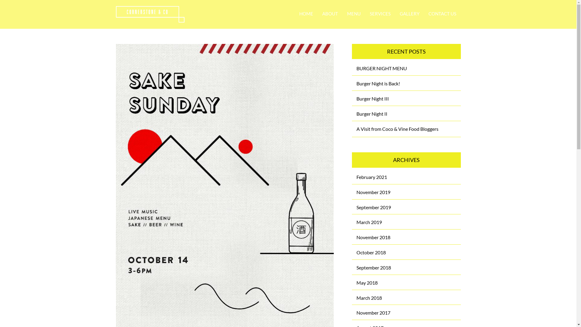 Image resolution: width=581 pixels, height=327 pixels. I want to click on October 2018, so click(371, 253).